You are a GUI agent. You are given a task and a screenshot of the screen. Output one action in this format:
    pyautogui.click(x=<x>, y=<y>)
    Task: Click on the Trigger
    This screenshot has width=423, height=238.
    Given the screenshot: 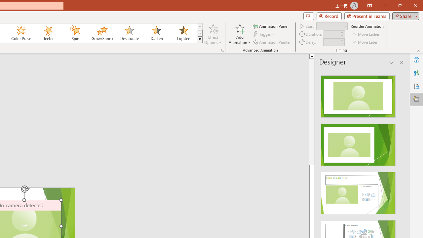 What is the action you would take?
    pyautogui.click(x=264, y=34)
    